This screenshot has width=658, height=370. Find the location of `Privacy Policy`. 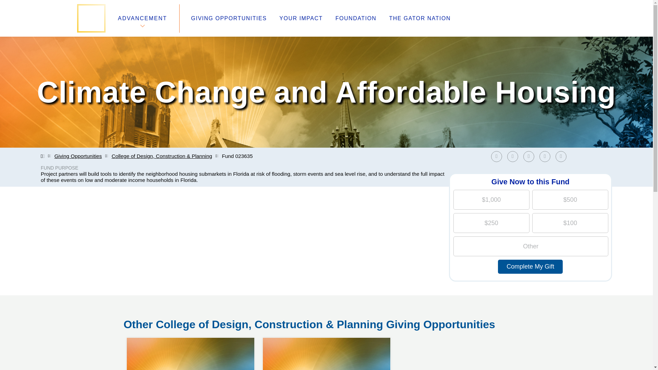

Privacy Policy is located at coordinates (246, 319).